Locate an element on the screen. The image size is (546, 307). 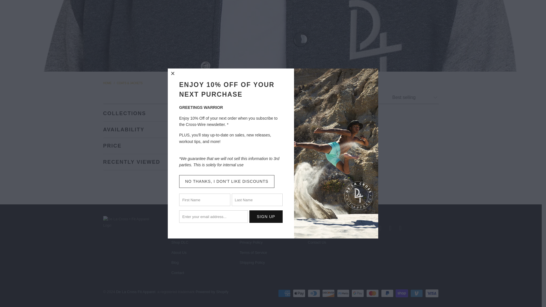
Google Pay is located at coordinates (358, 293).